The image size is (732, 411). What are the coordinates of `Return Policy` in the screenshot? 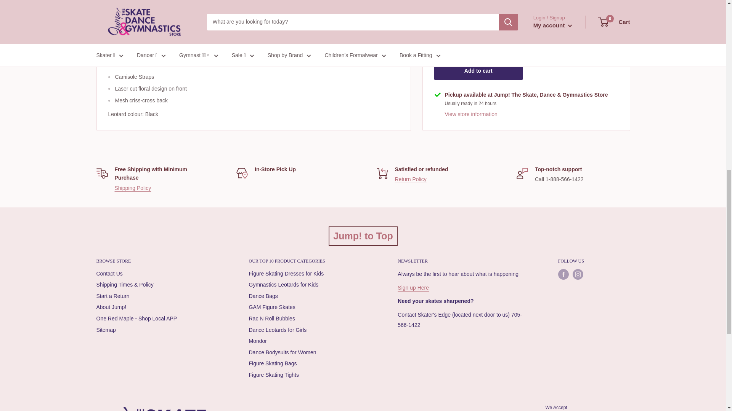 It's located at (411, 179).